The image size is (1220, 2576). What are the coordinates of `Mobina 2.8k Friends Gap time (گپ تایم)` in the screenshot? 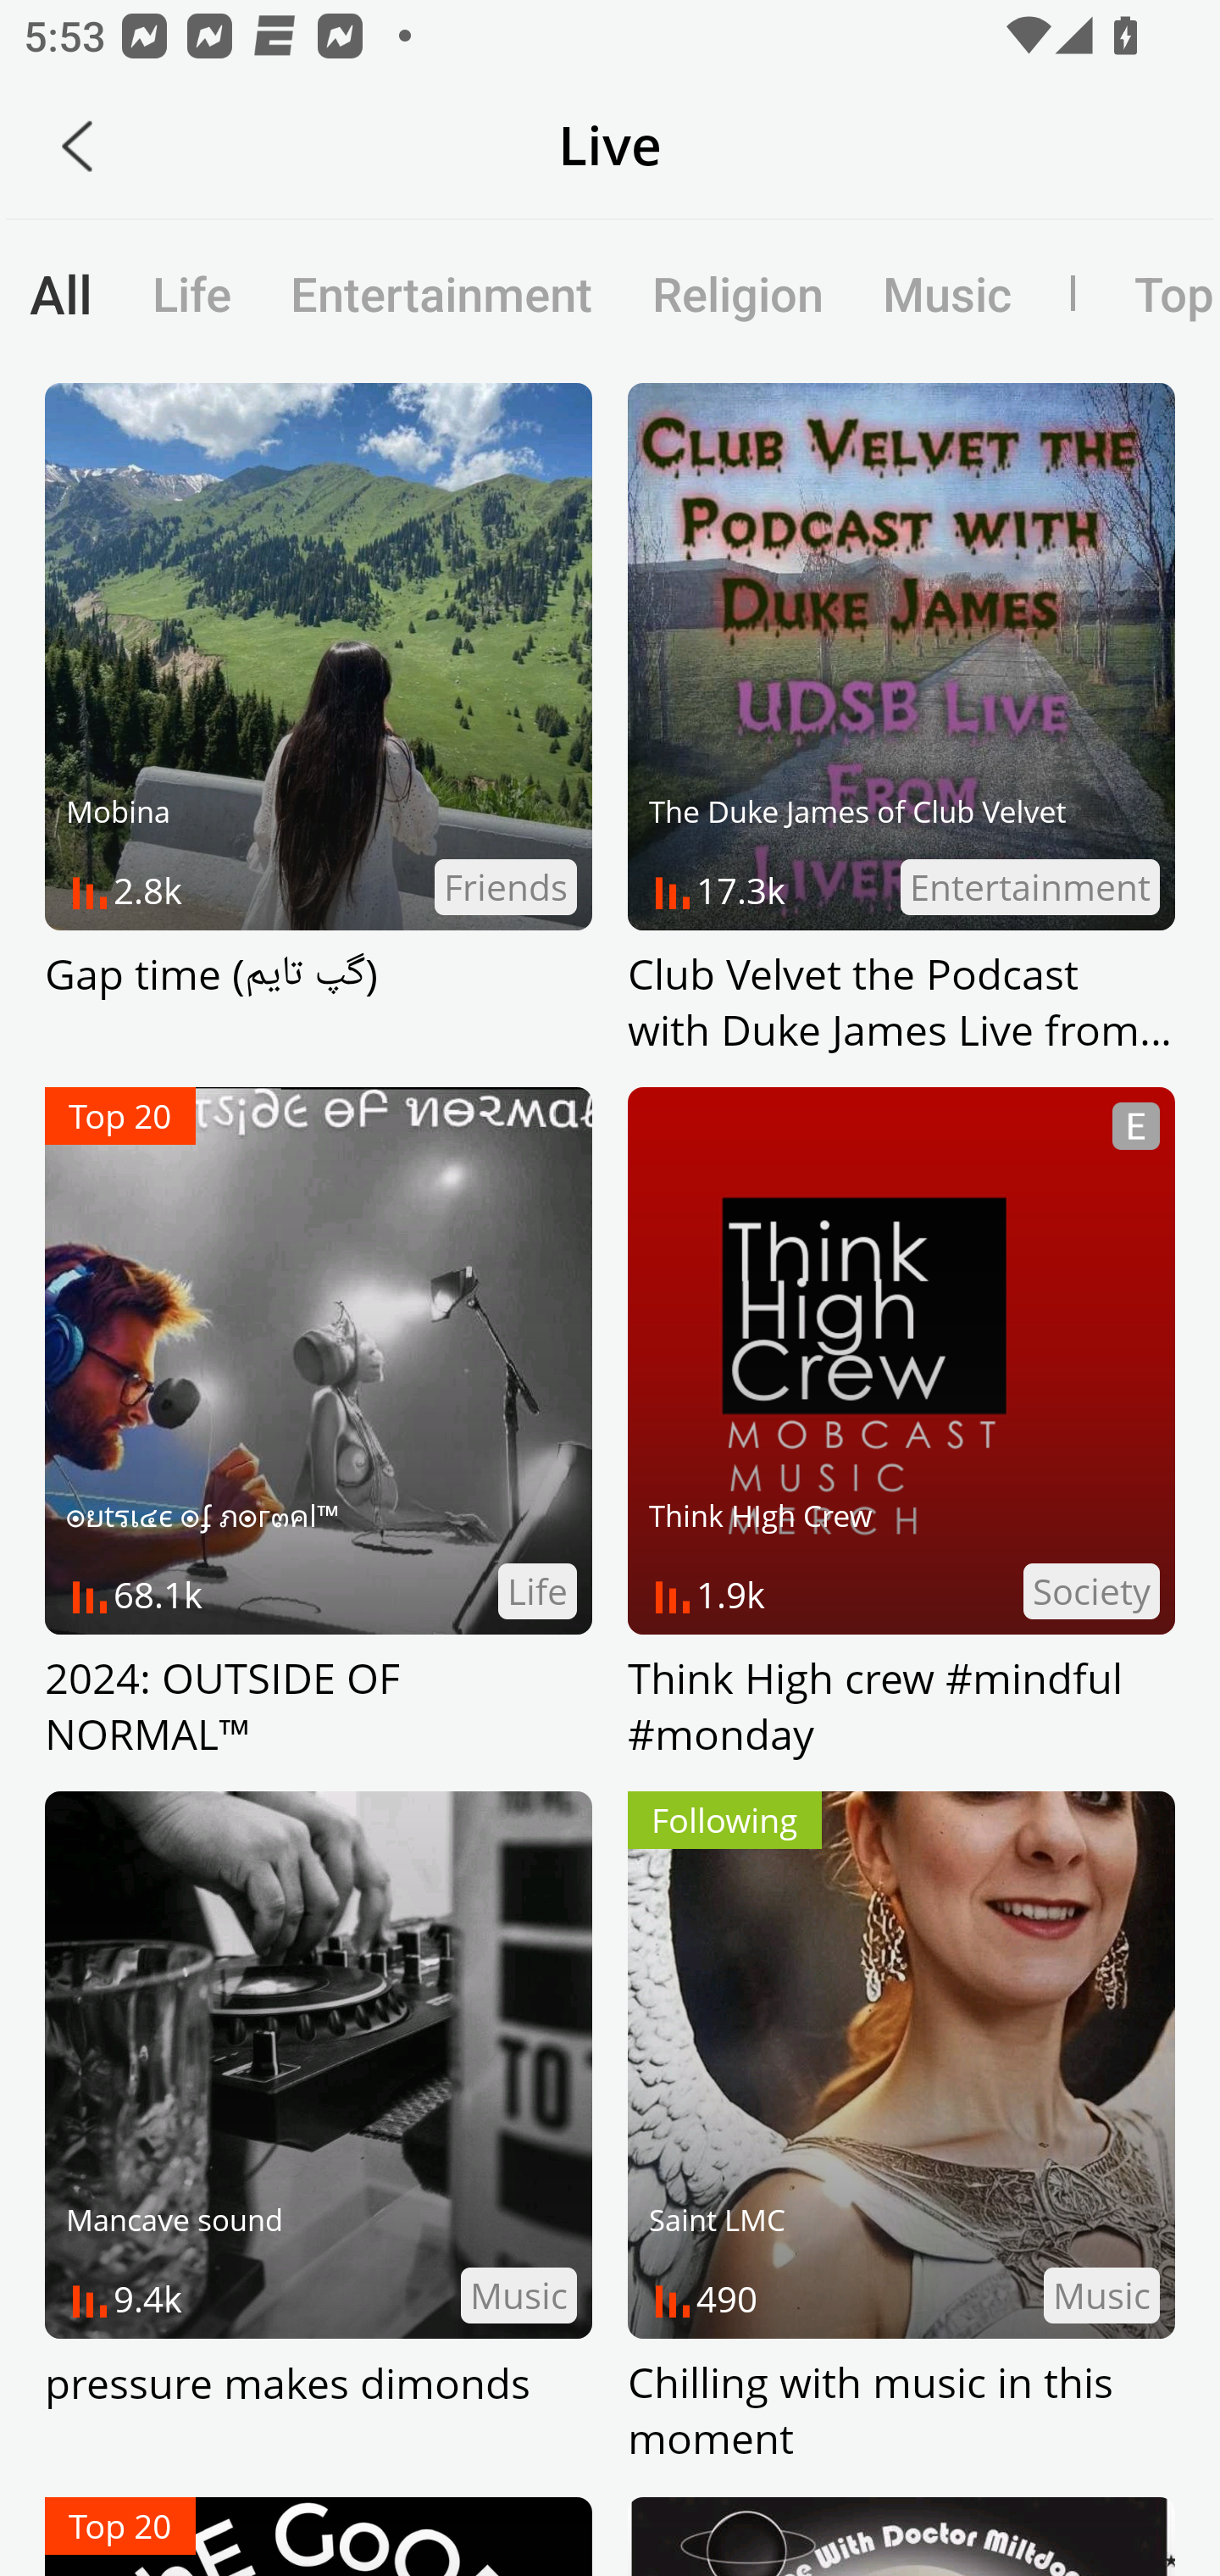 It's located at (319, 720).